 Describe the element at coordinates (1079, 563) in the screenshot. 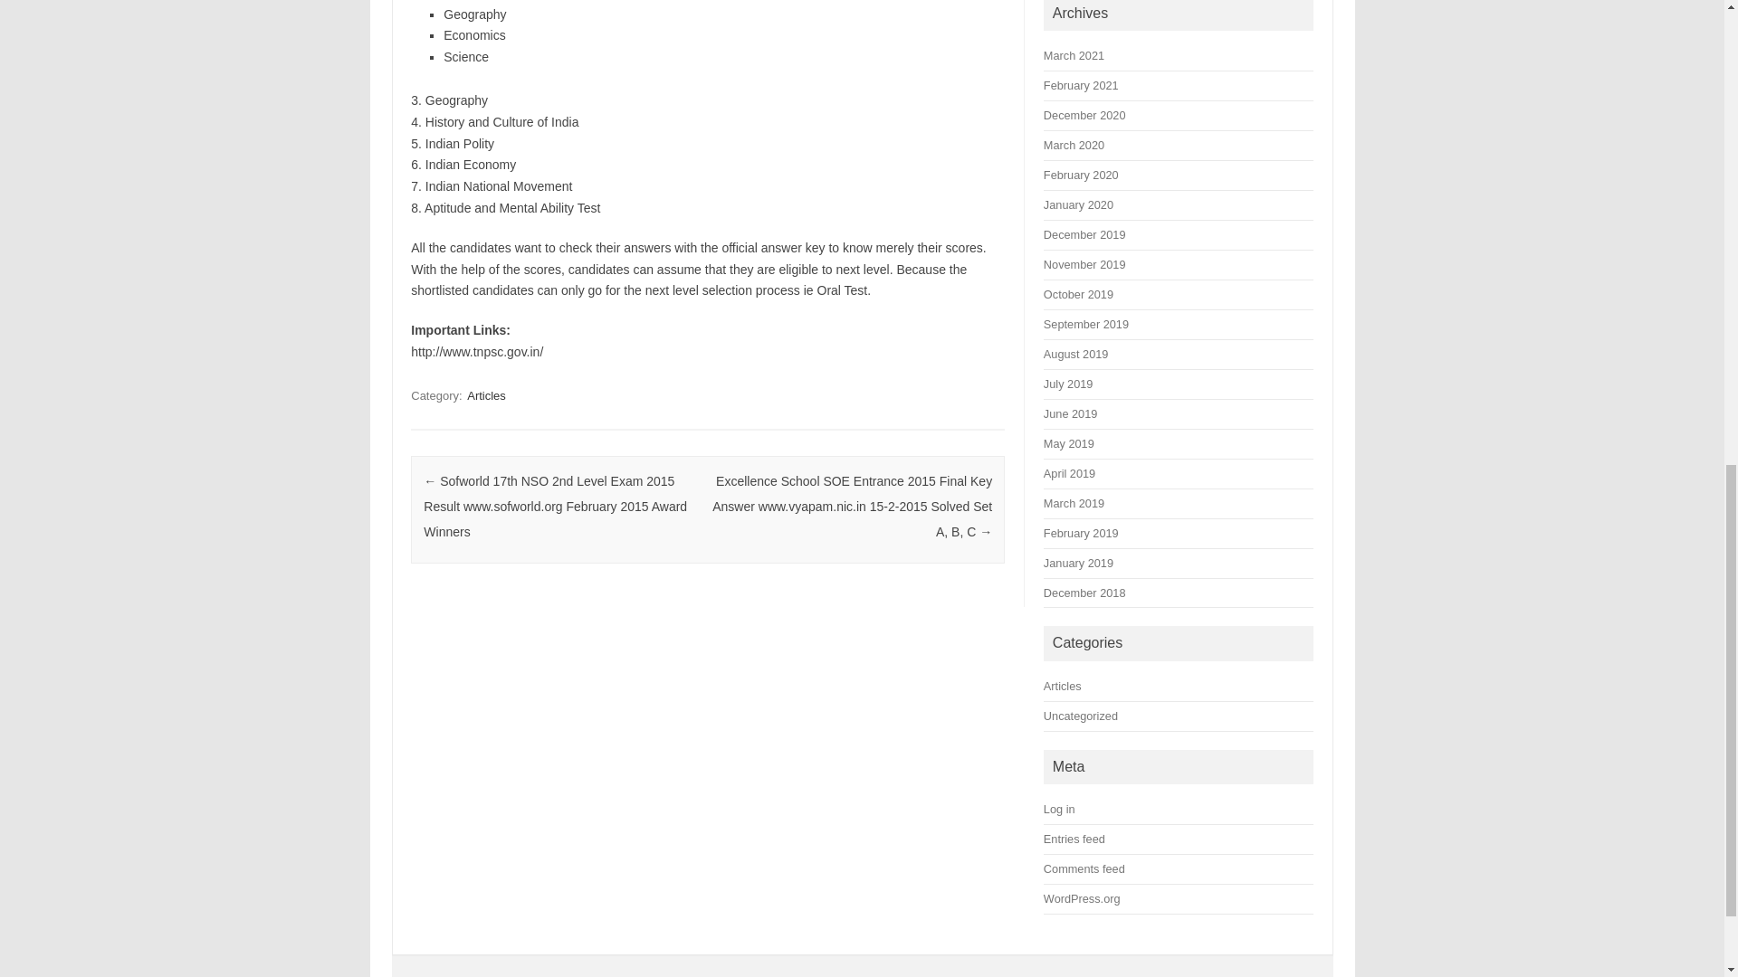

I see `January 2019` at that location.